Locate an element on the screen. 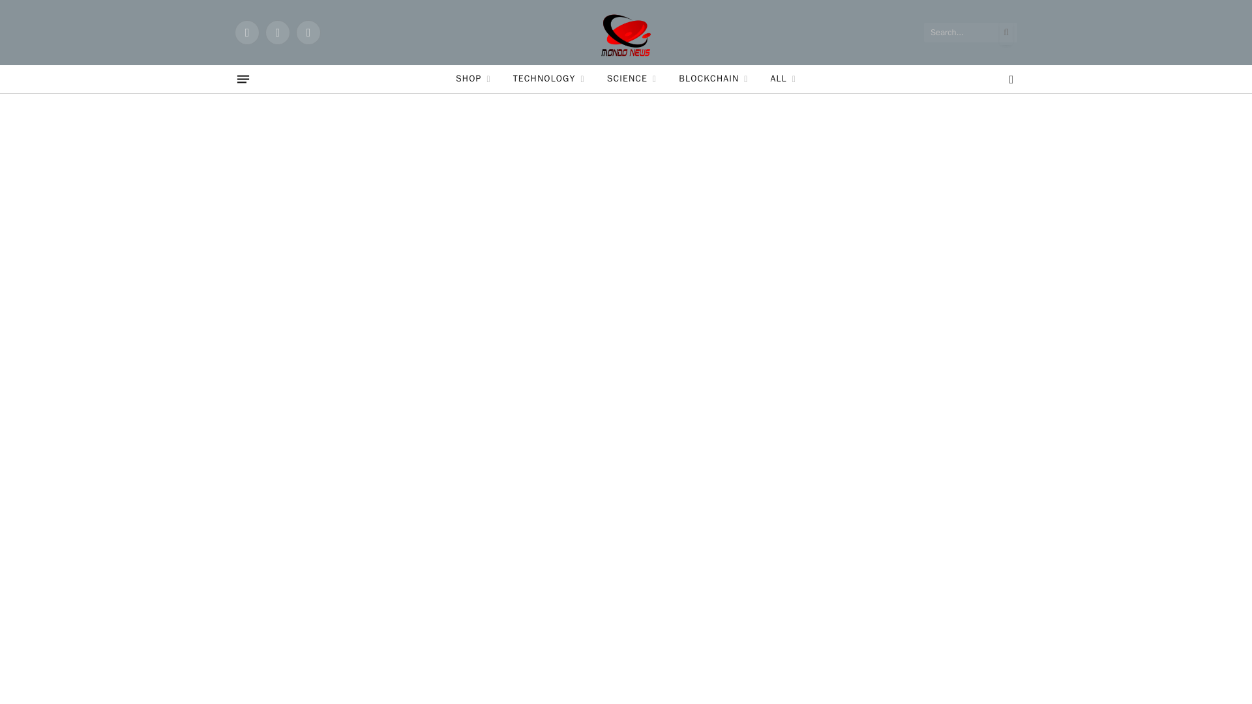 The width and height of the screenshot is (1252, 704). TECHNOLOGY is located at coordinates (548, 79).